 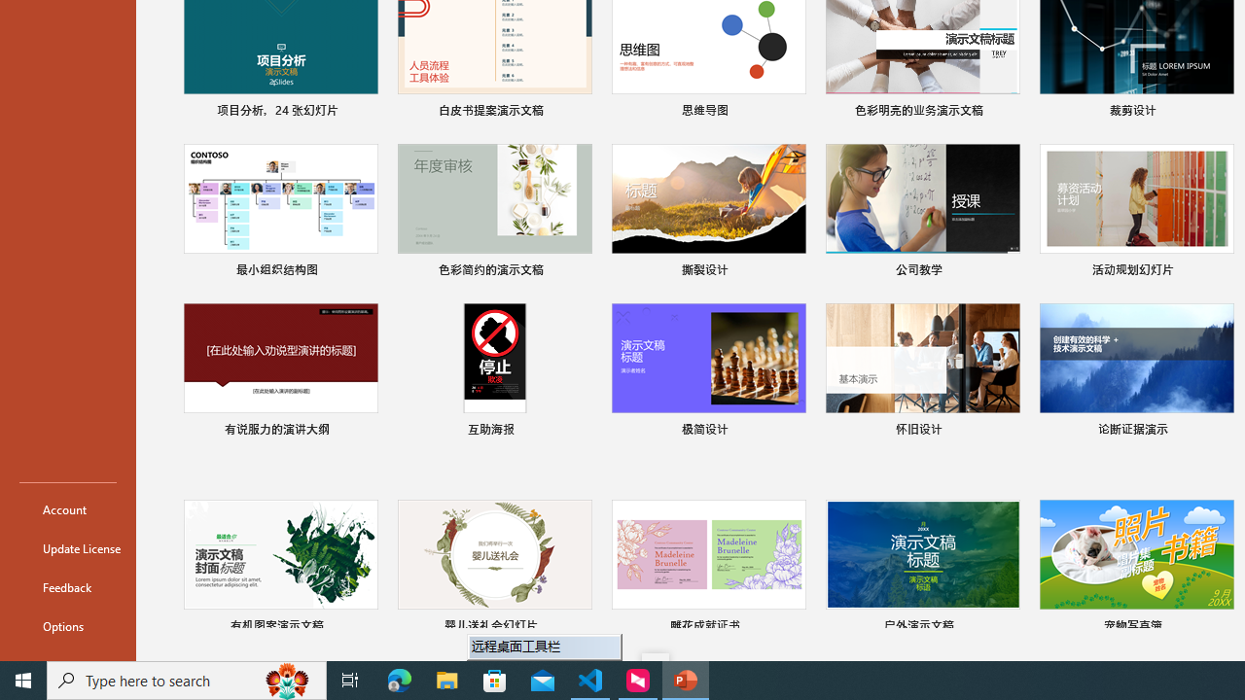 I want to click on Account, so click(x=68, y=509).